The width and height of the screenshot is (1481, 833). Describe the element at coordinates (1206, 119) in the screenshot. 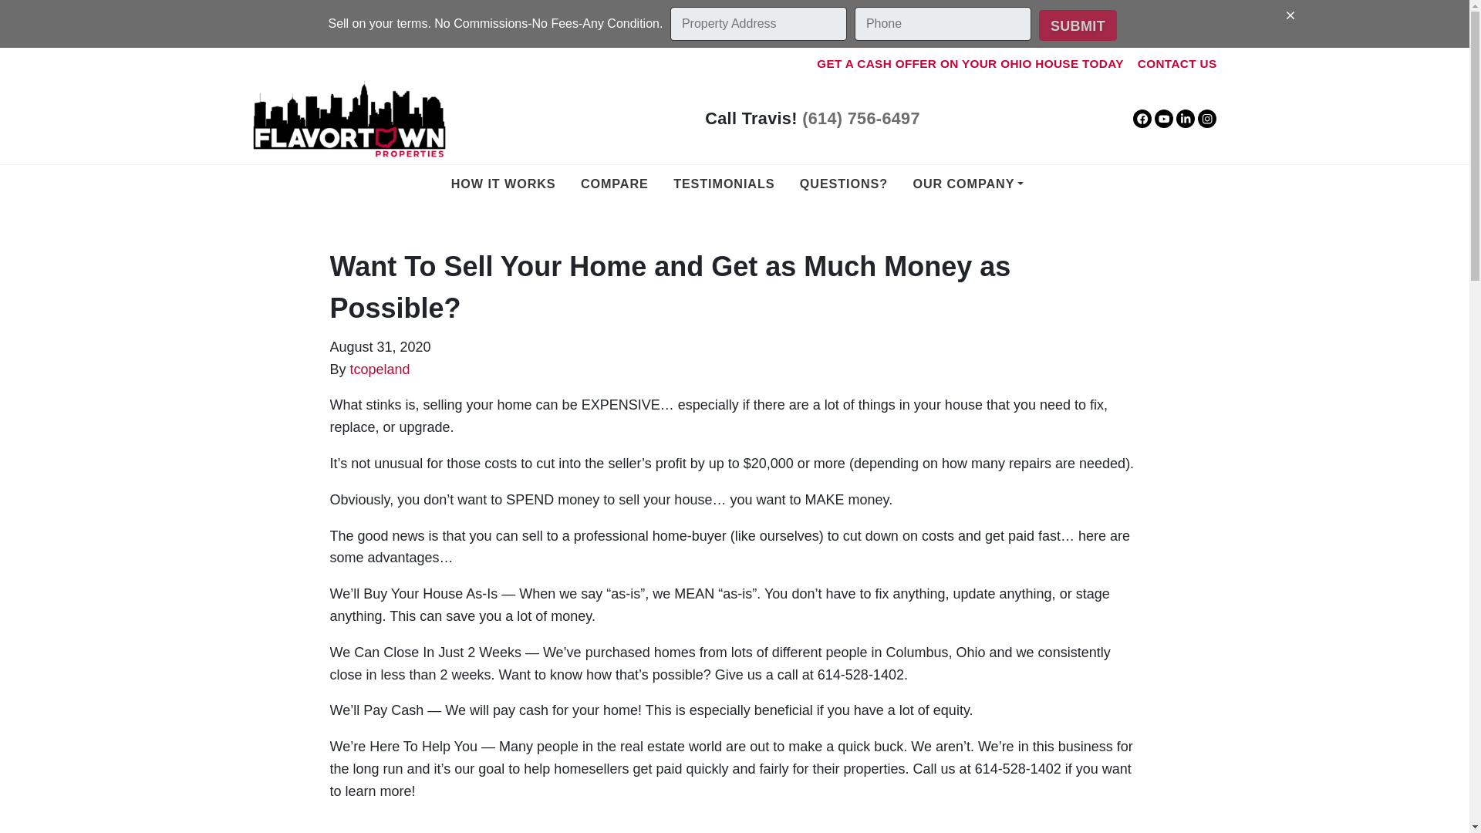

I see `Instagram` at that location.